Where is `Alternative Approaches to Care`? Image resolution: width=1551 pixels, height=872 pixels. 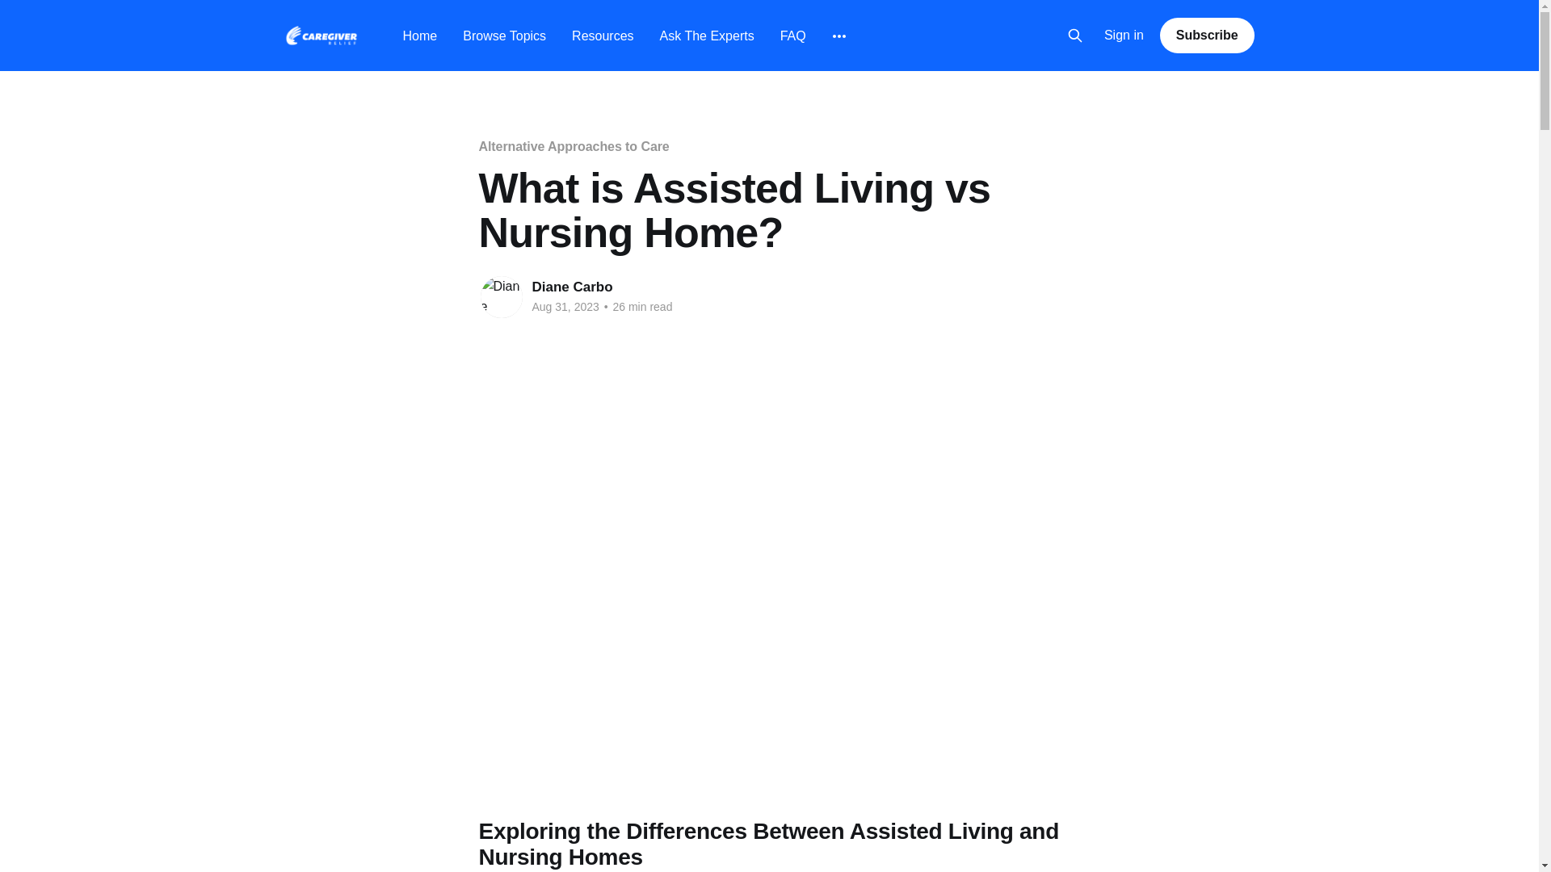 Alternative Approaches to Care is located at coordinates (573, 146).